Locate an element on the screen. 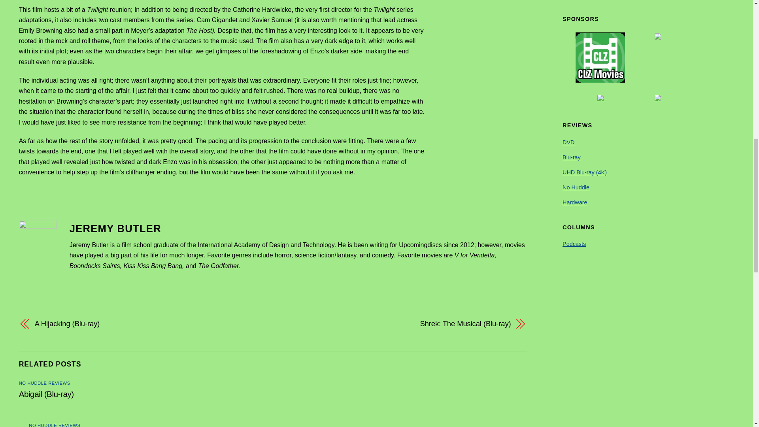 Image resolution: width=759 pixels, height=427 pixels. Blu-ray is located at coordinates (571, 157).